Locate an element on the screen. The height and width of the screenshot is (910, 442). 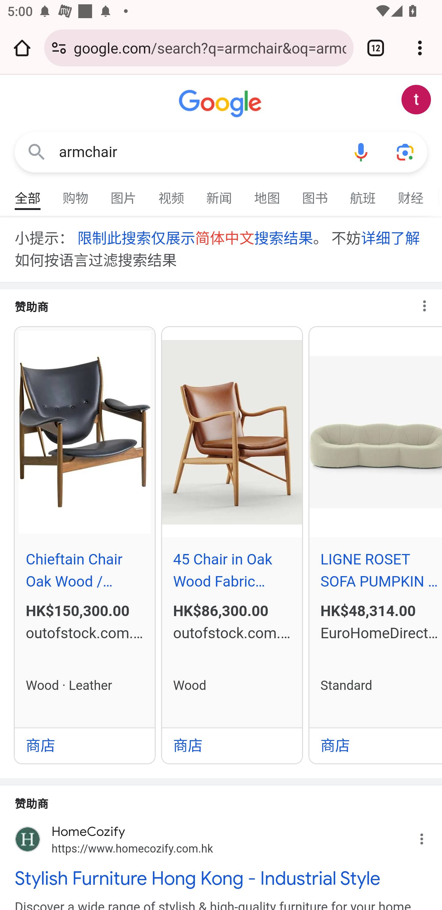
Connection is secure is located at coordinates (59, 48).